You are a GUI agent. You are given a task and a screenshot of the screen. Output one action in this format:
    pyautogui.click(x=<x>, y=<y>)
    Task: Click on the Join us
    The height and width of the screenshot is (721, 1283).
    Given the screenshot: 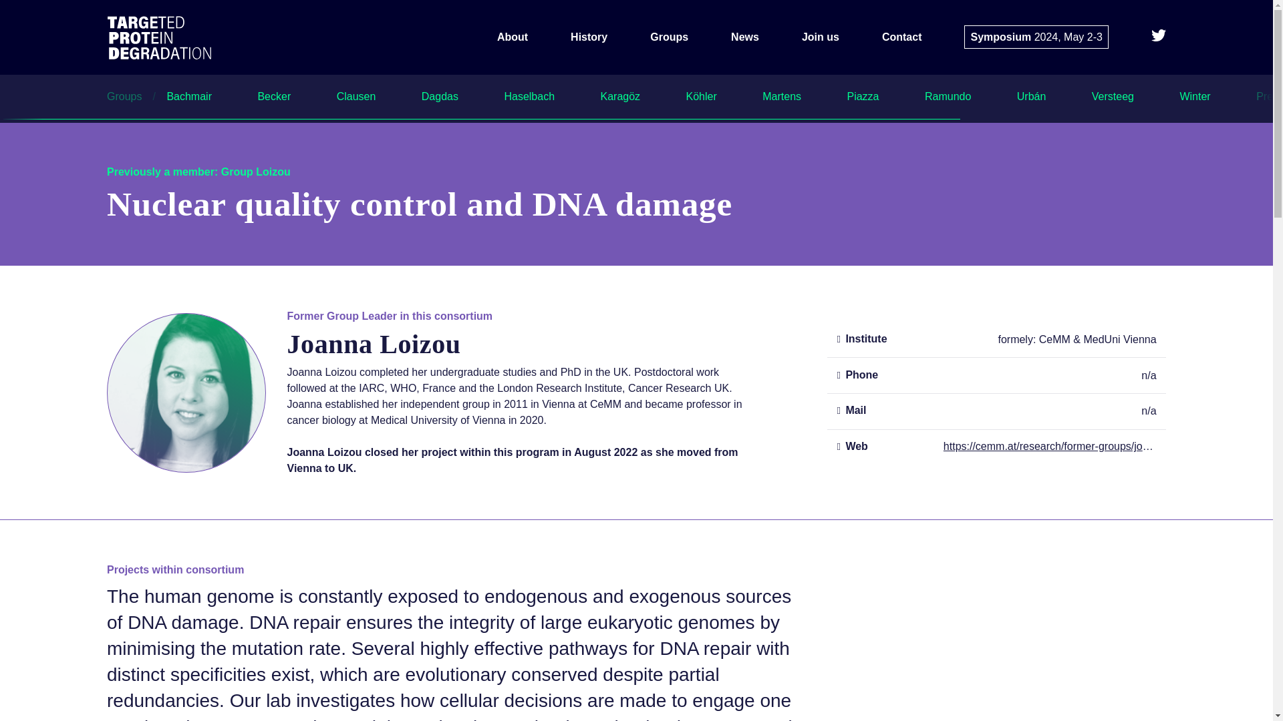 What is the action you would take?
    pyautogui.click(x=821, y=37)
    